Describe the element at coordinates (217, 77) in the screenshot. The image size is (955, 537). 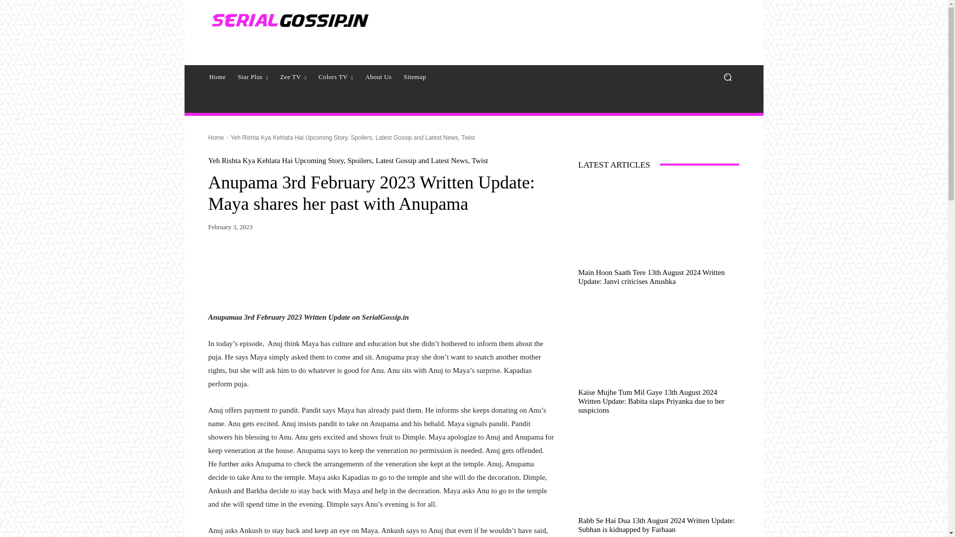
I see `Home` at that location.